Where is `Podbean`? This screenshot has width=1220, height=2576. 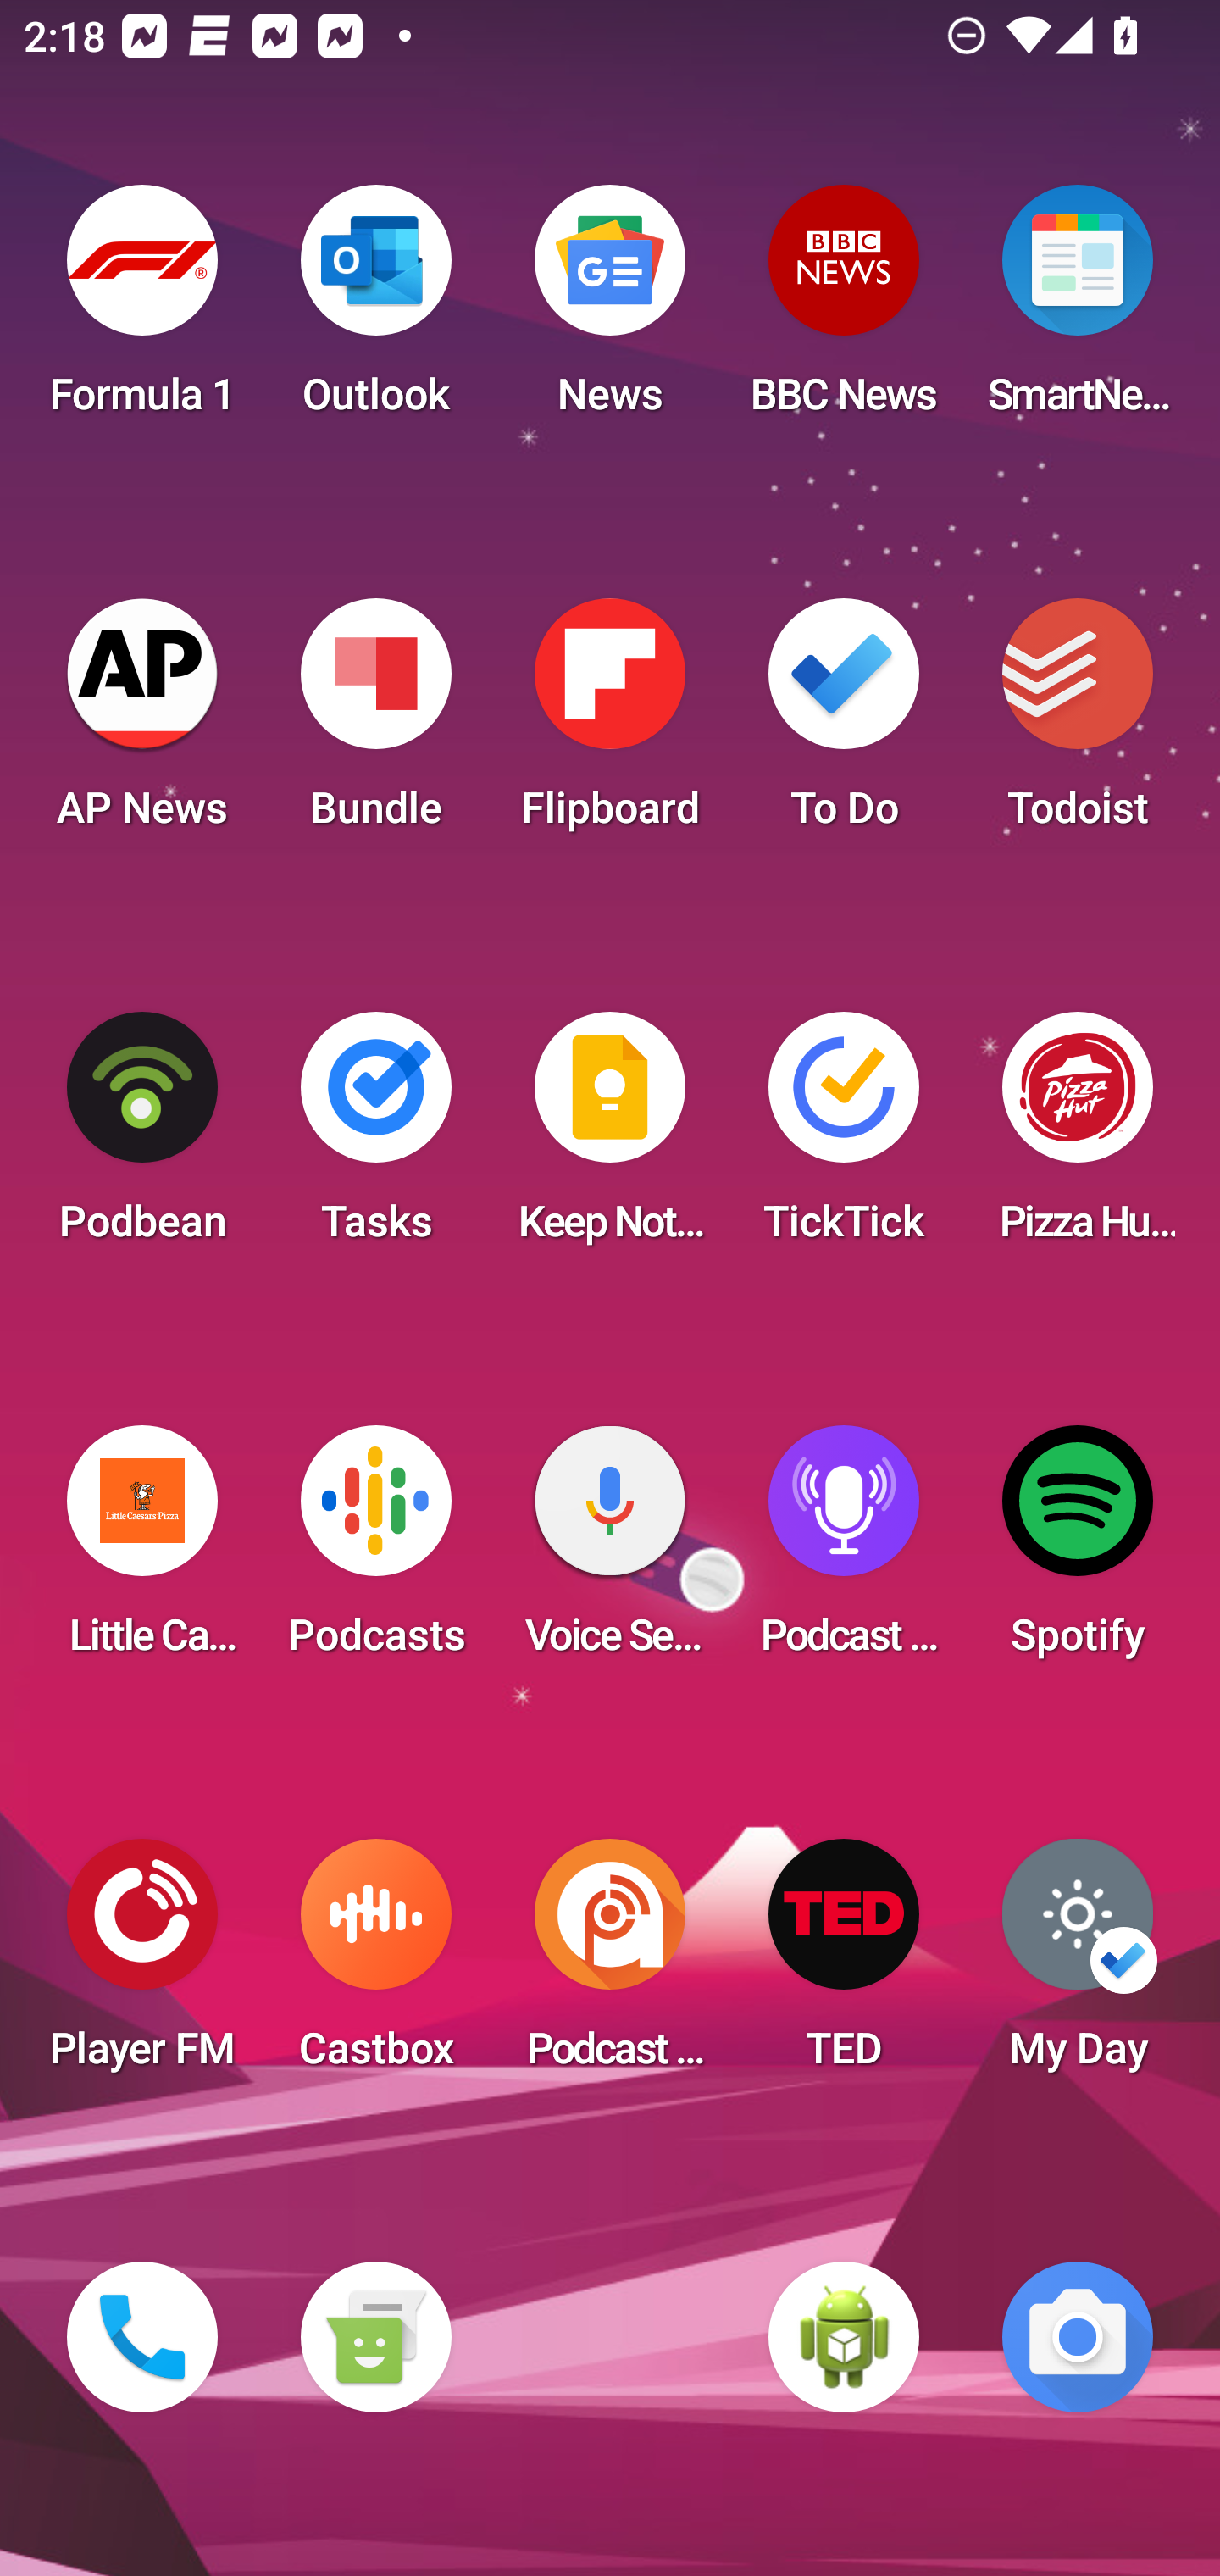
Podbean is located at coordinates (142, 1137).